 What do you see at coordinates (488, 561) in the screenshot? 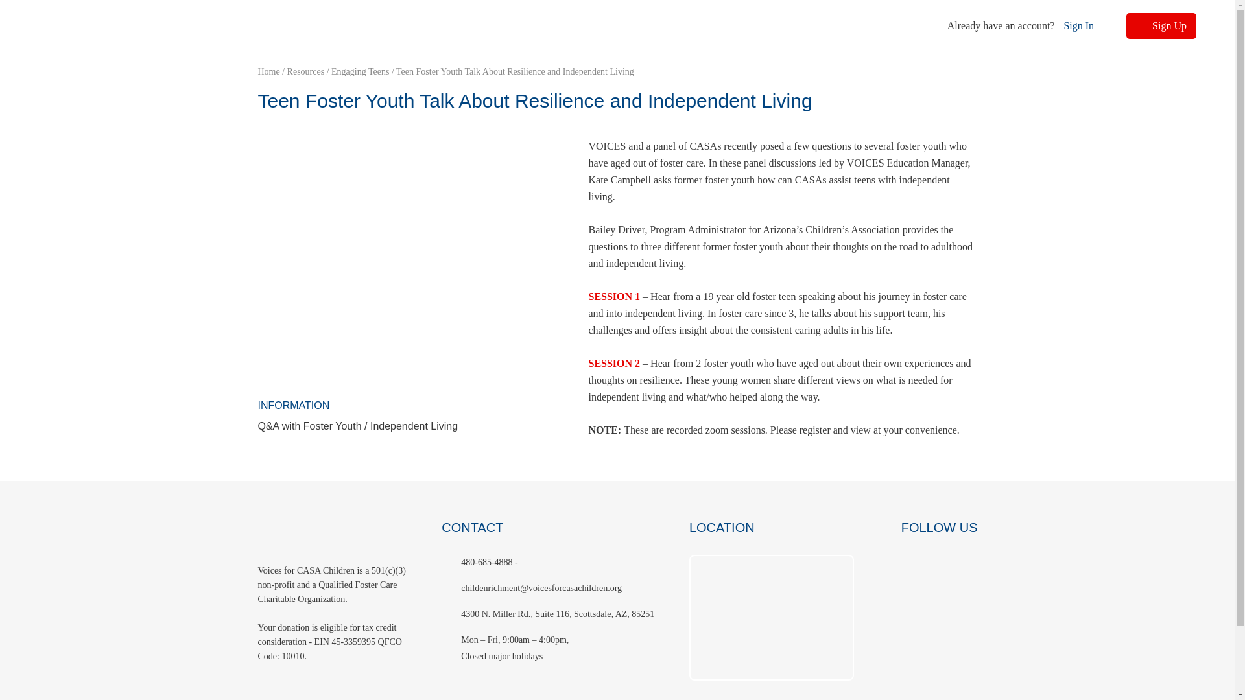
I see `480-685-4888` at bounding box center [488, 561].